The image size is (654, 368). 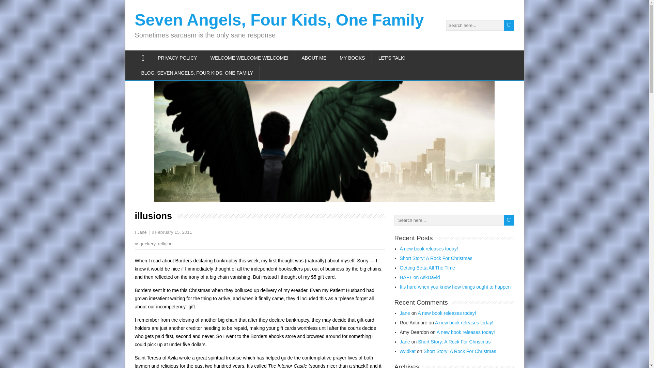 What do you see at coordinates (142, 232) in the screenshot?
I see `Jane` at bounding box center [142, 232].